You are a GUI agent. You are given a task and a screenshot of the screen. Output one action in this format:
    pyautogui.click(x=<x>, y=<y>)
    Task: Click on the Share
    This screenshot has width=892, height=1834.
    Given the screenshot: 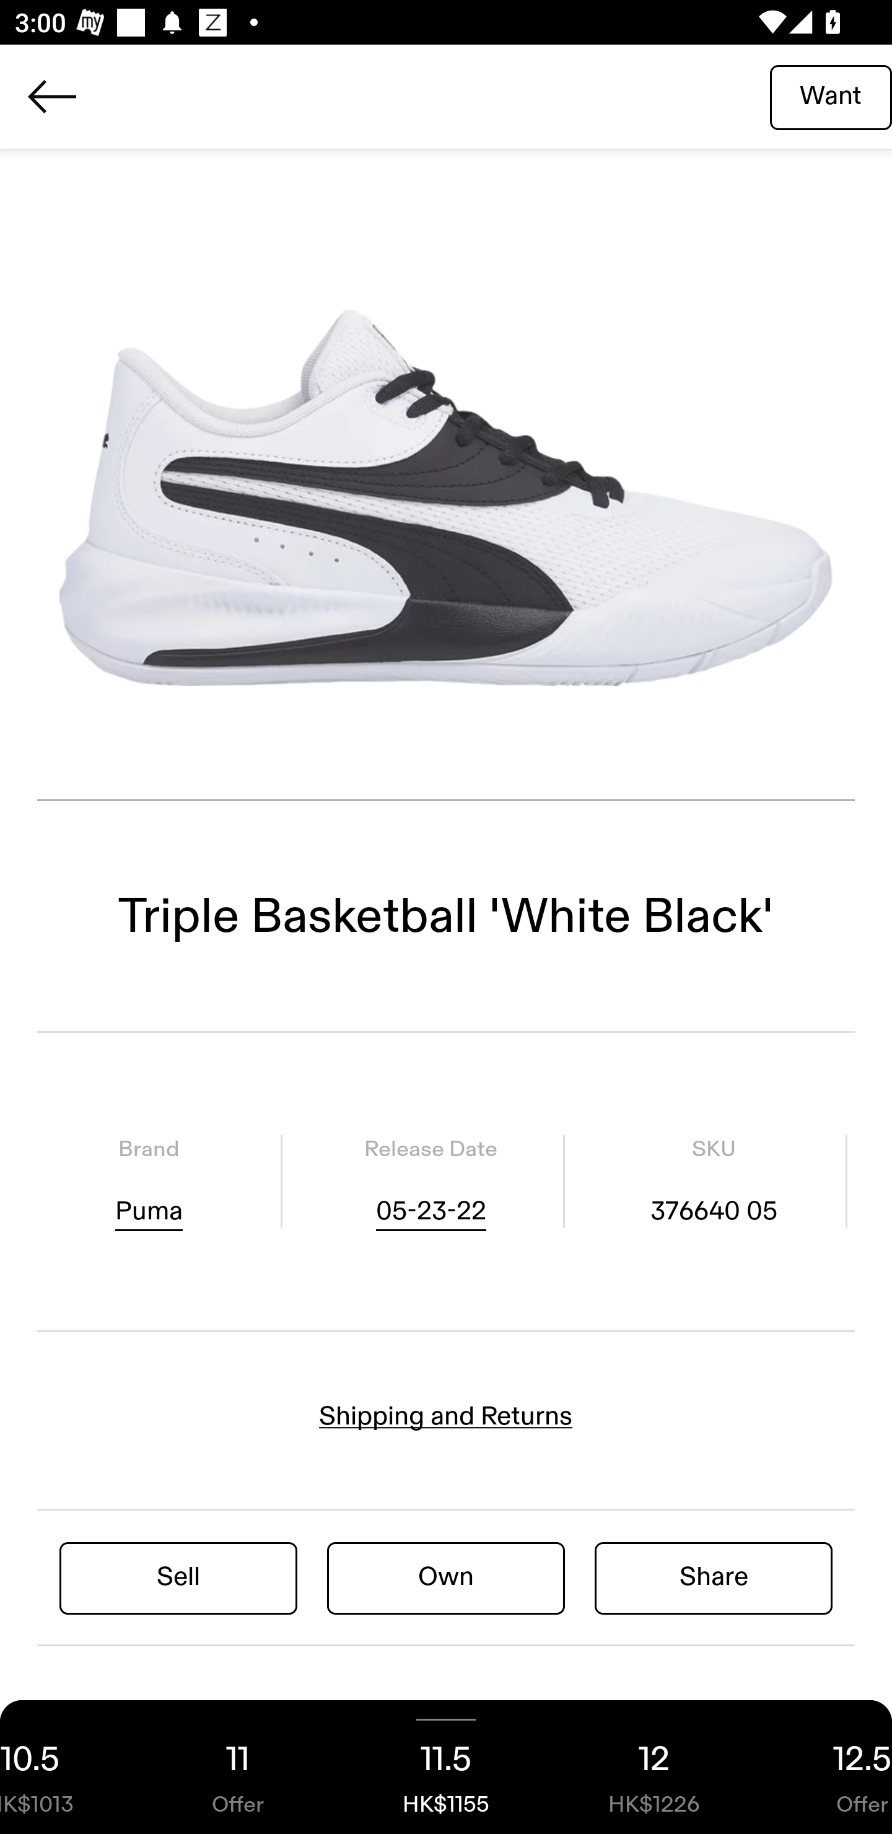 What is the action you would take?
    pyautogui.click(x=714, y=1577)
    